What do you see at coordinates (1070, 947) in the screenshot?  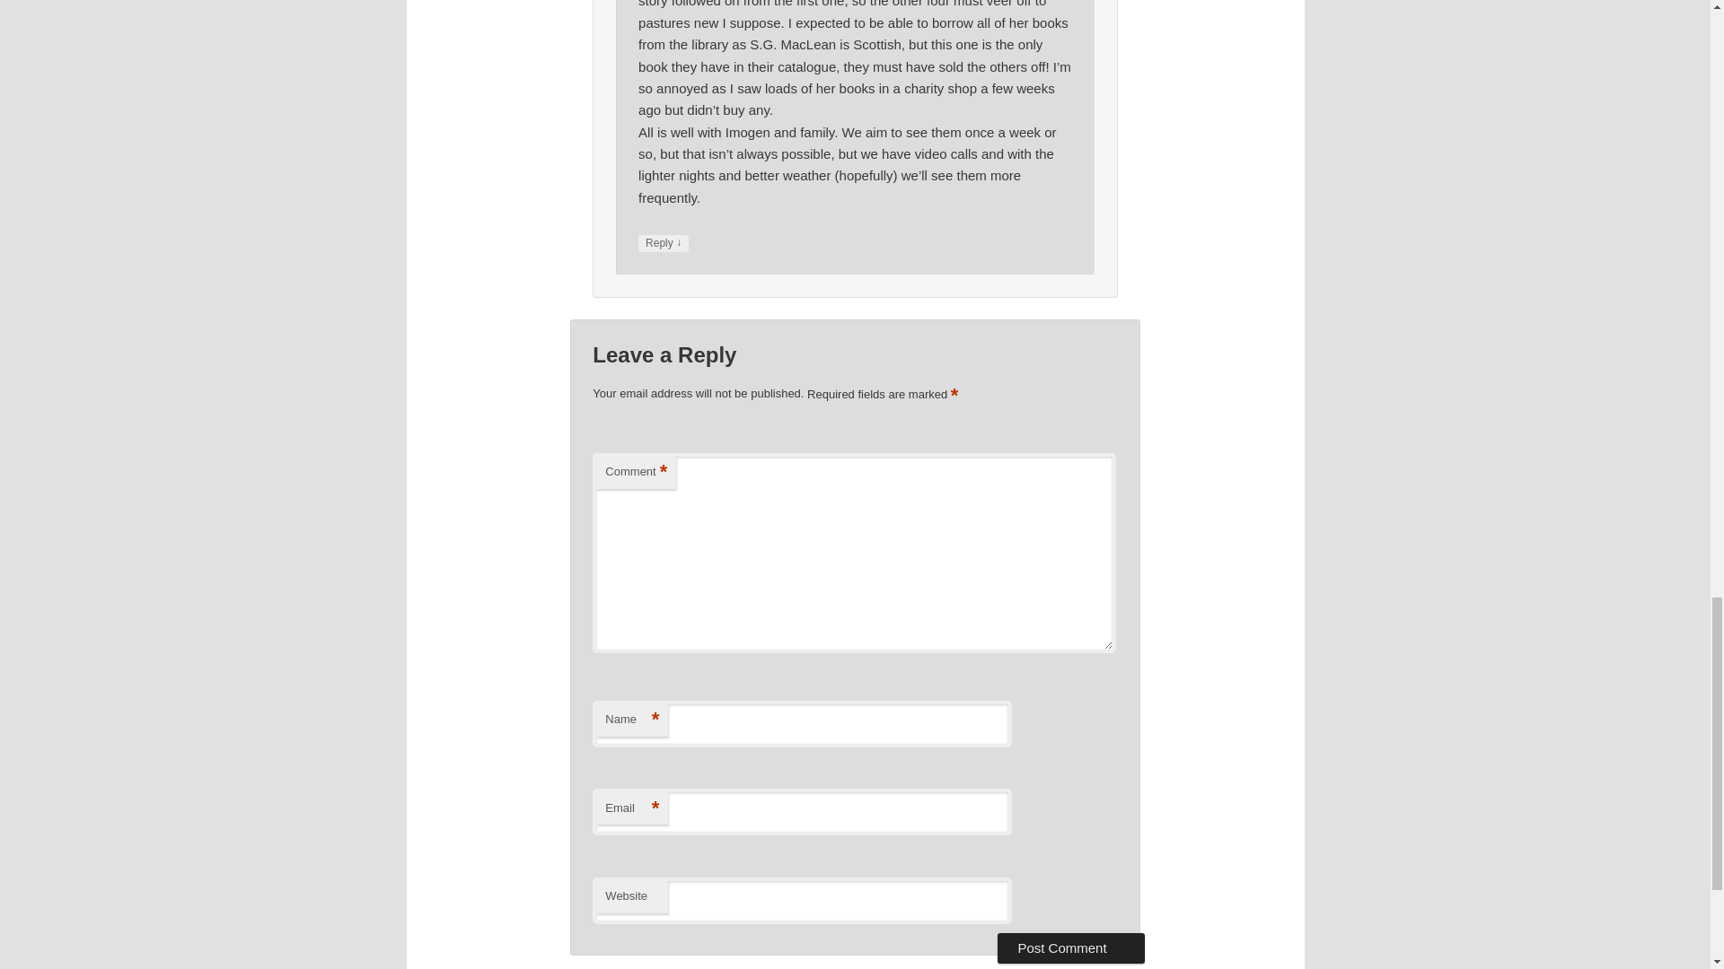 I see `Post Comment` at bounding box center [1070, 947].